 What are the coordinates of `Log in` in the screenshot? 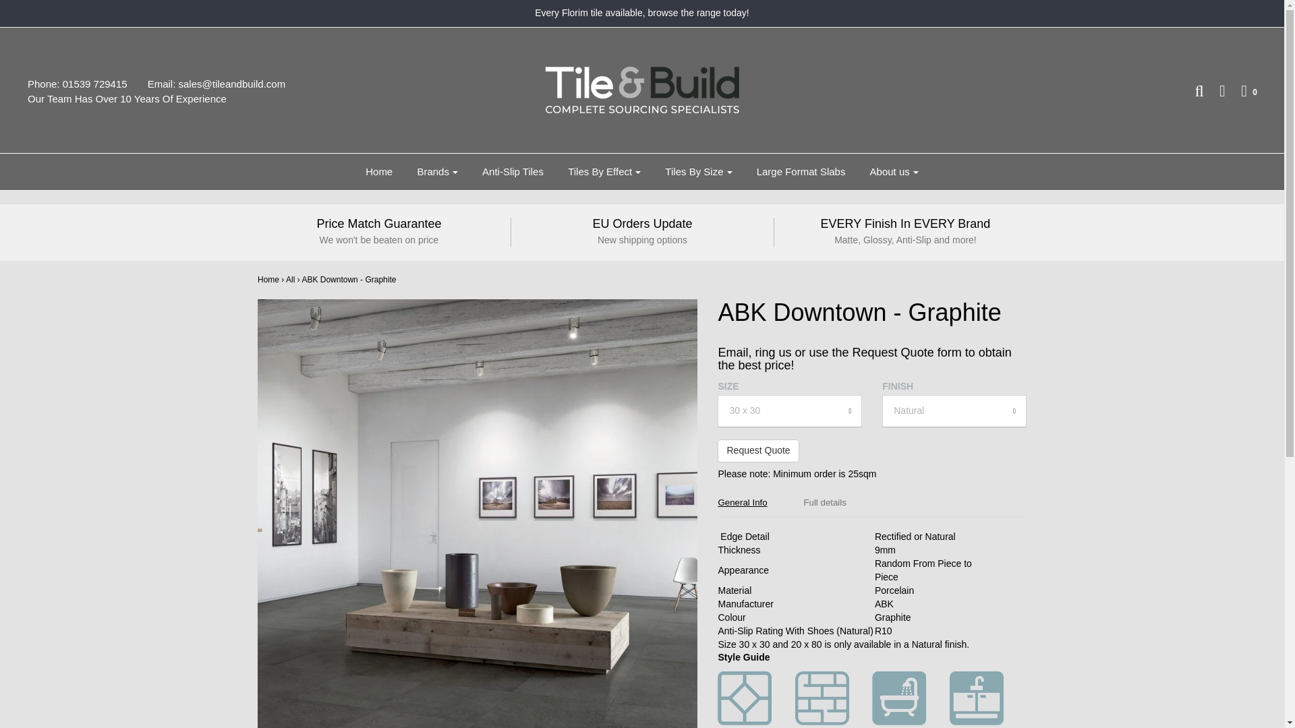 It's located at (1215, 90).